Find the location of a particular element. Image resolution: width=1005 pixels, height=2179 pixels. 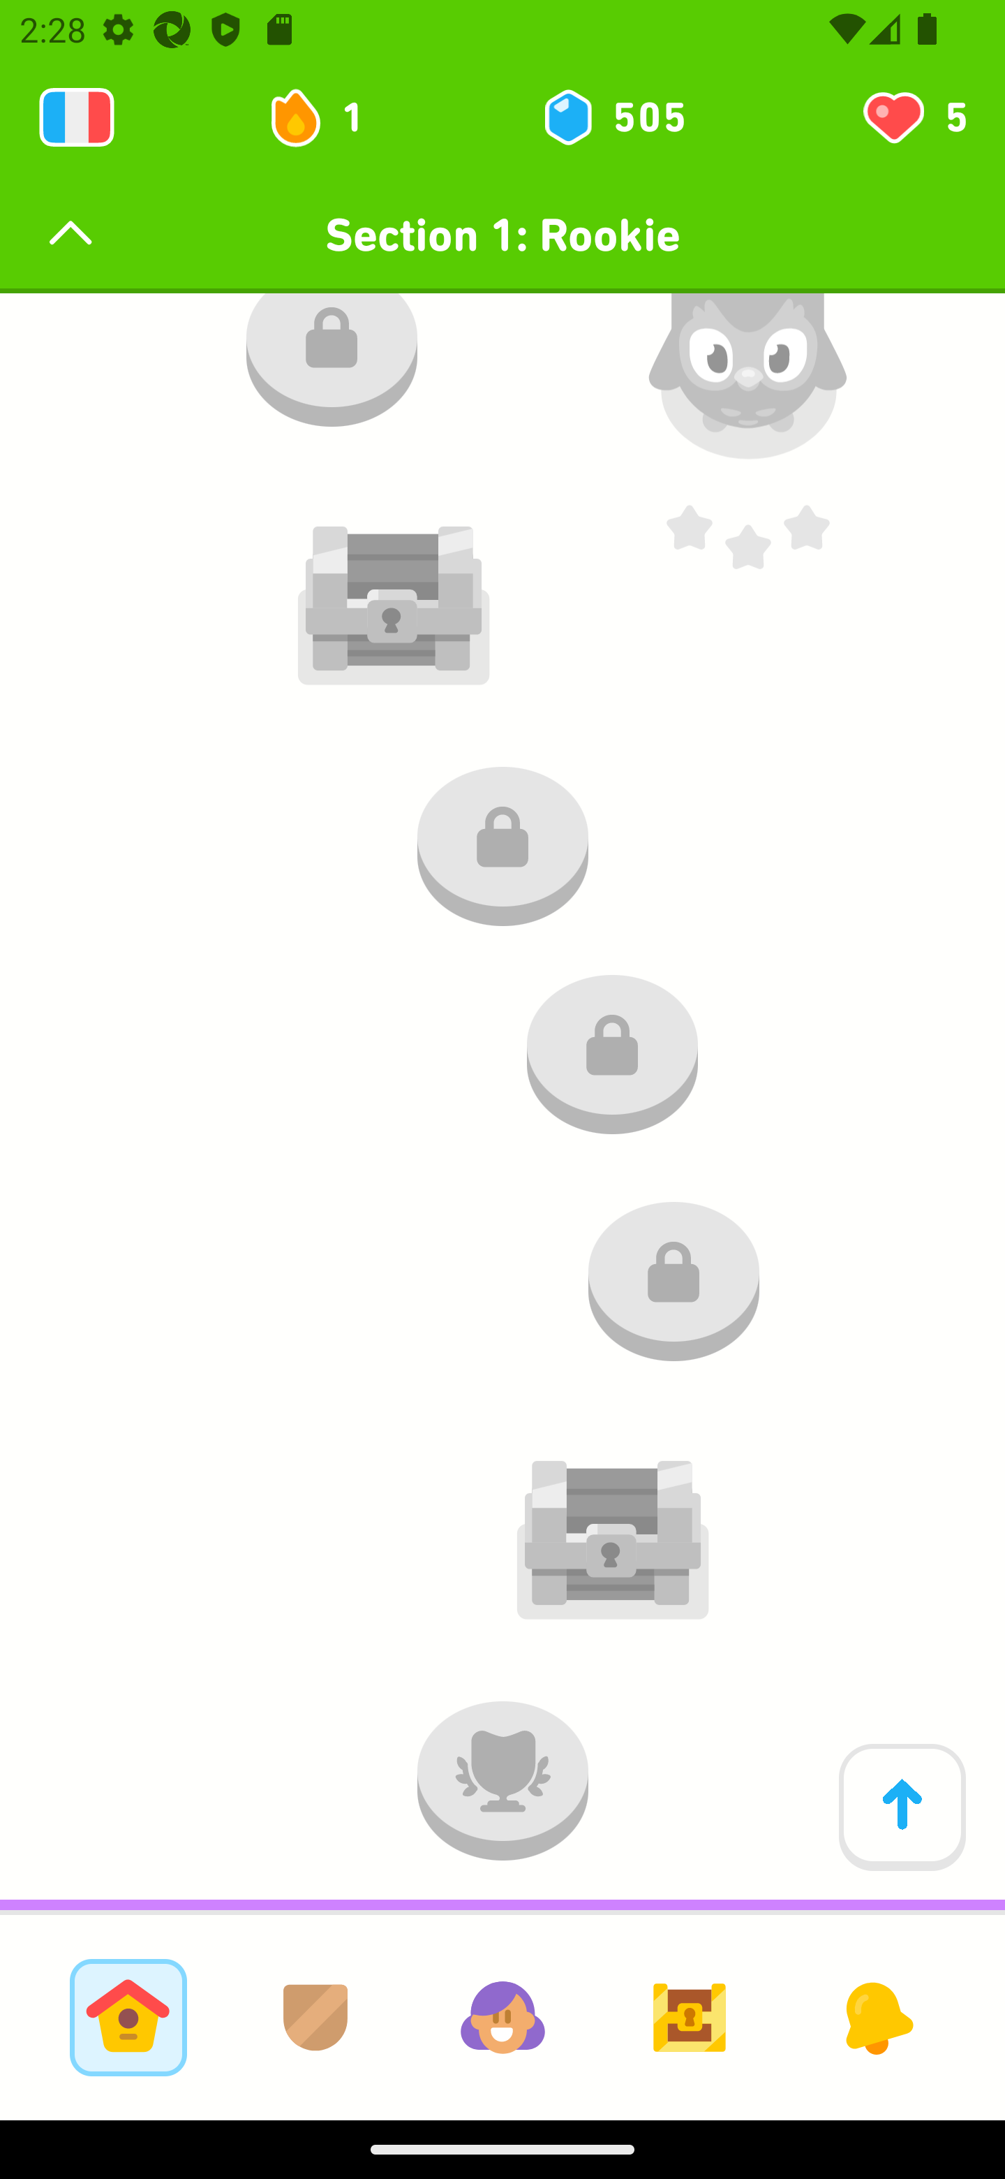

You have 5 hearts left 5 is located at coordinates (913, 117).